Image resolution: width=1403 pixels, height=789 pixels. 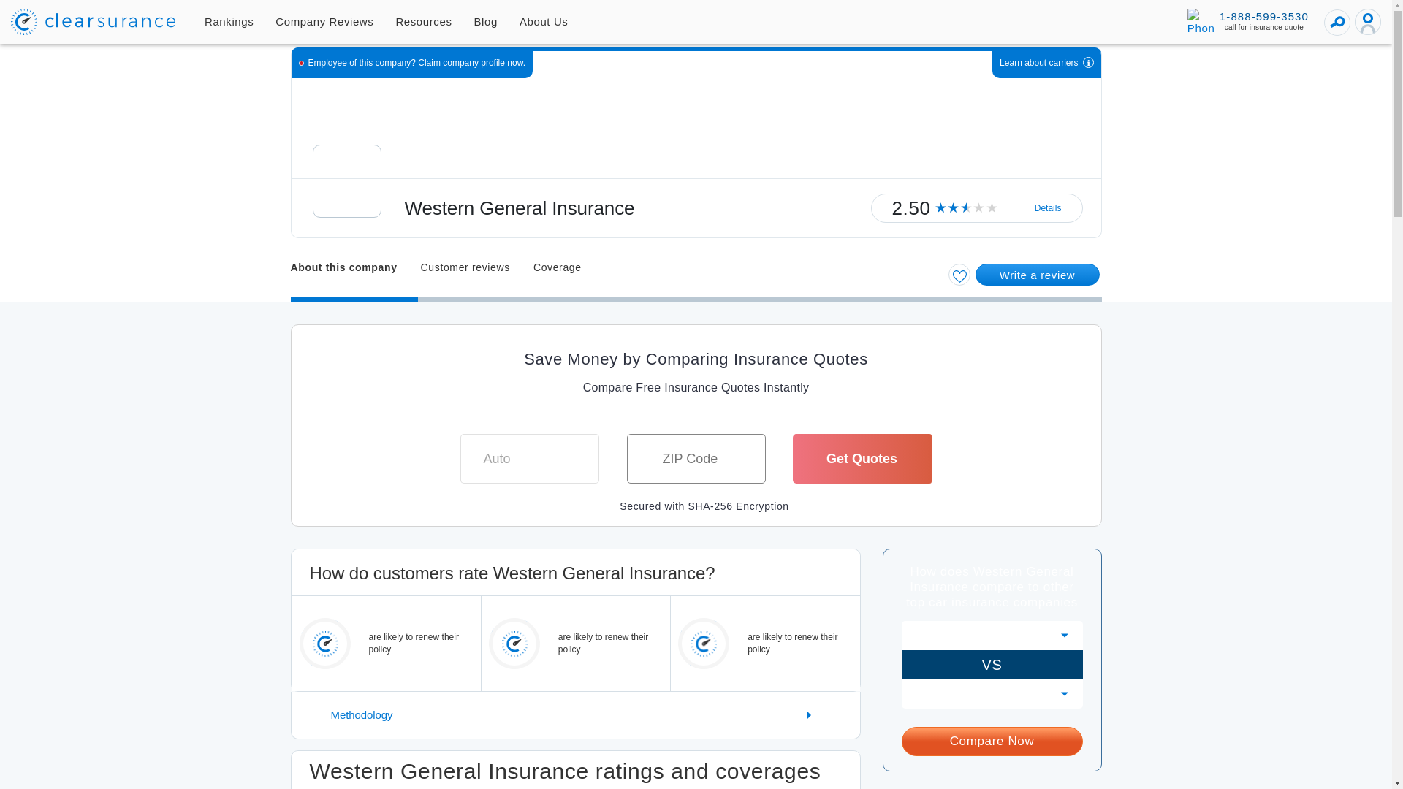 I want to click on About Us, so click(x=544, y=22).